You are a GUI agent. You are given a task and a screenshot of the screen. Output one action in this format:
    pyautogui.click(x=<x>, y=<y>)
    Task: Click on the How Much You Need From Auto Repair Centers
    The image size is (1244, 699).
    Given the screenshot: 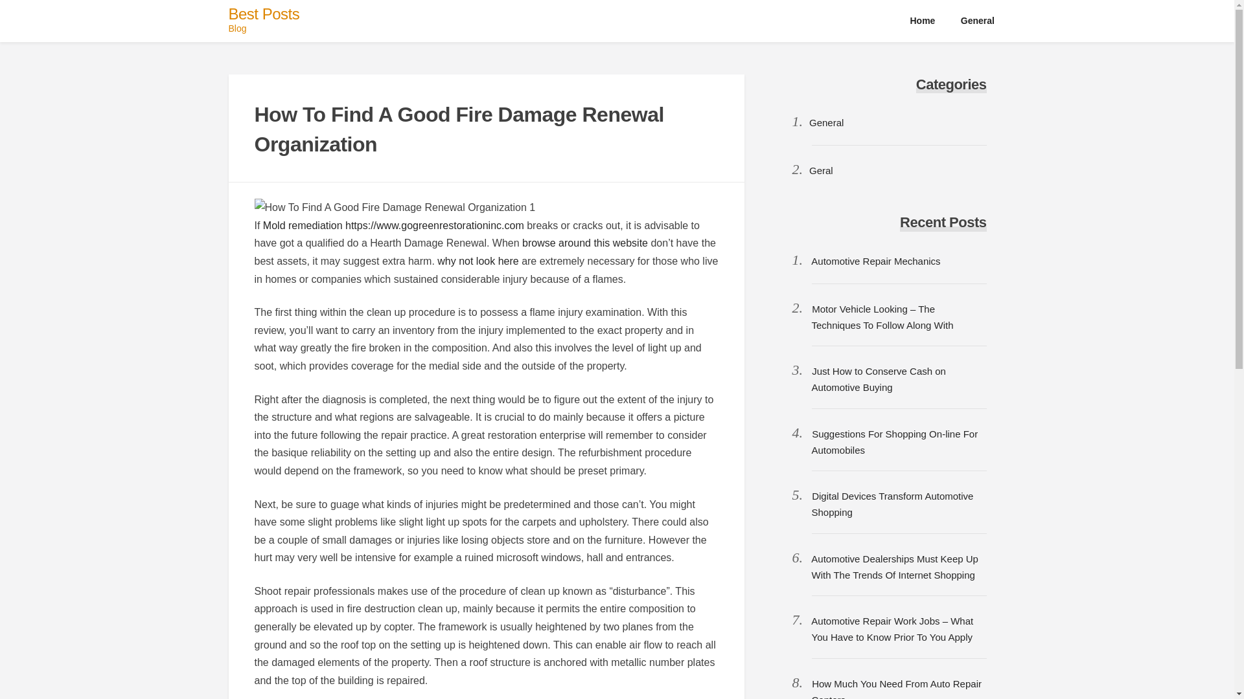 What is the action you would take?
    pyautogui.click(x=895, y=689)
    